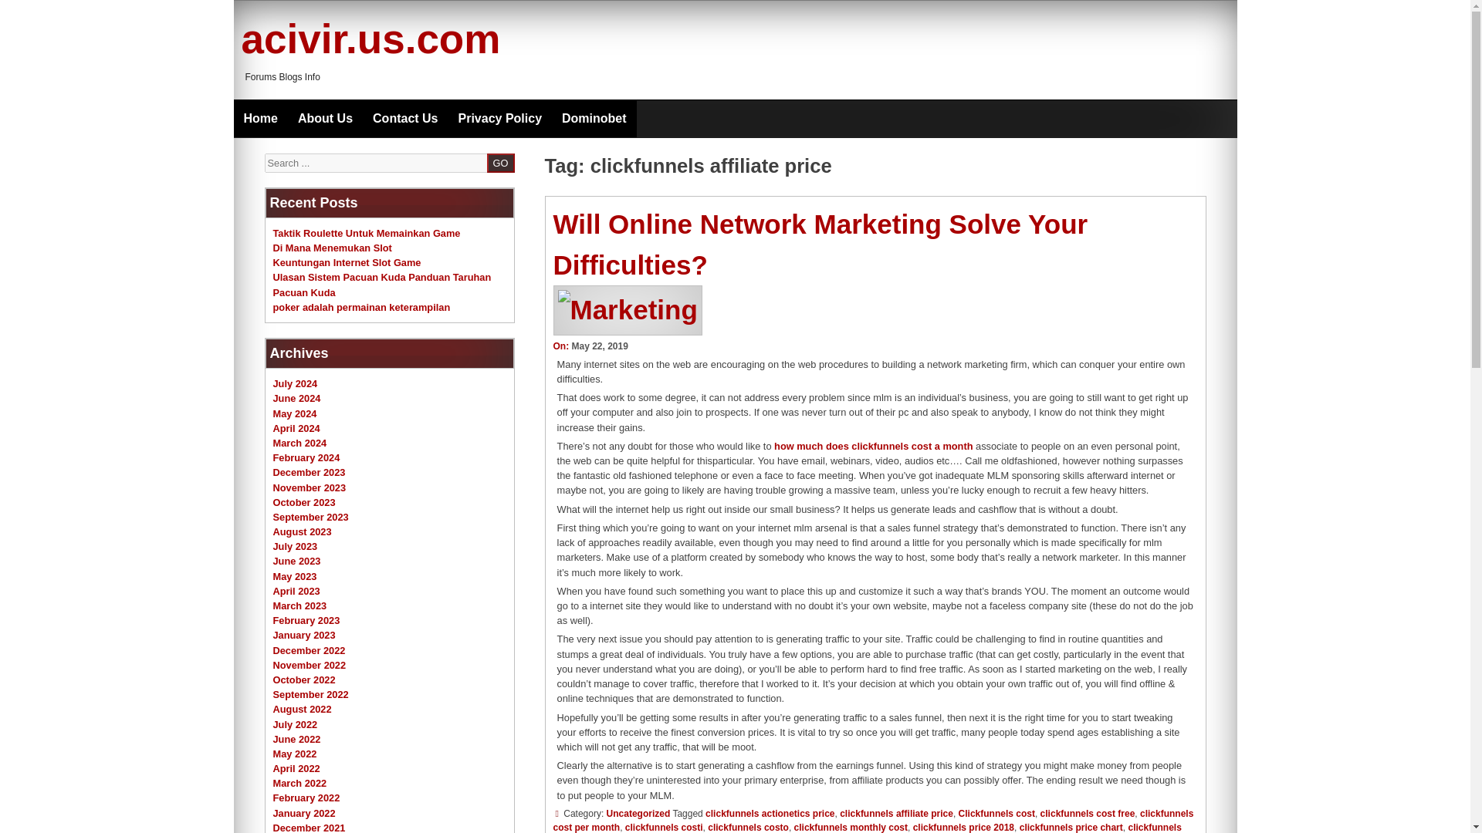 The height and width of the screenshot is (833, 1482). What do you see at coordinates (404, 119) in the screenshot?
I see `Contact Us` at bounding box center [404, 119].